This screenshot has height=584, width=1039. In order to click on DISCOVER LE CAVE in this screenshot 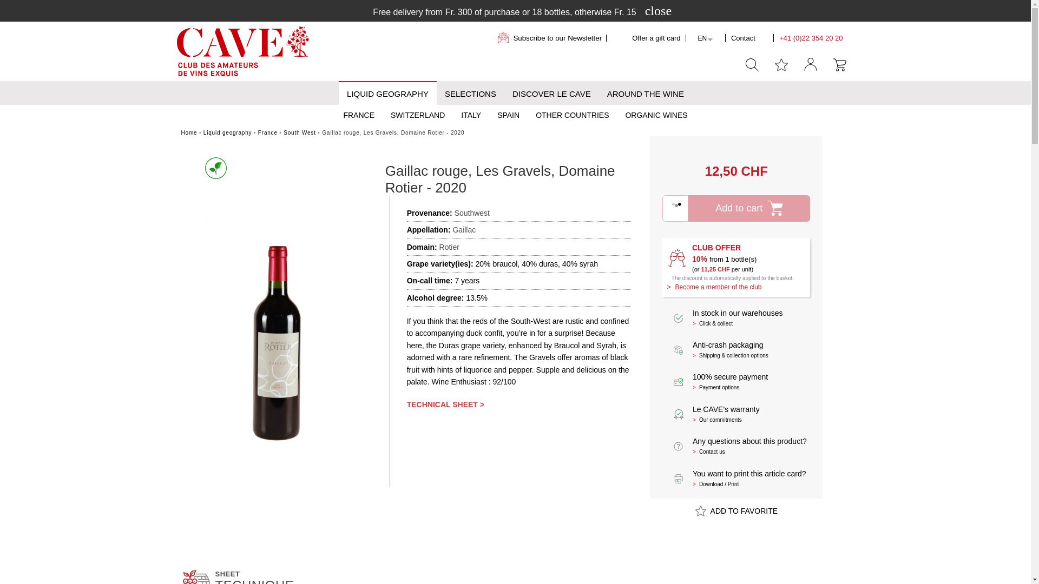, I will do `click(551, 94)`.